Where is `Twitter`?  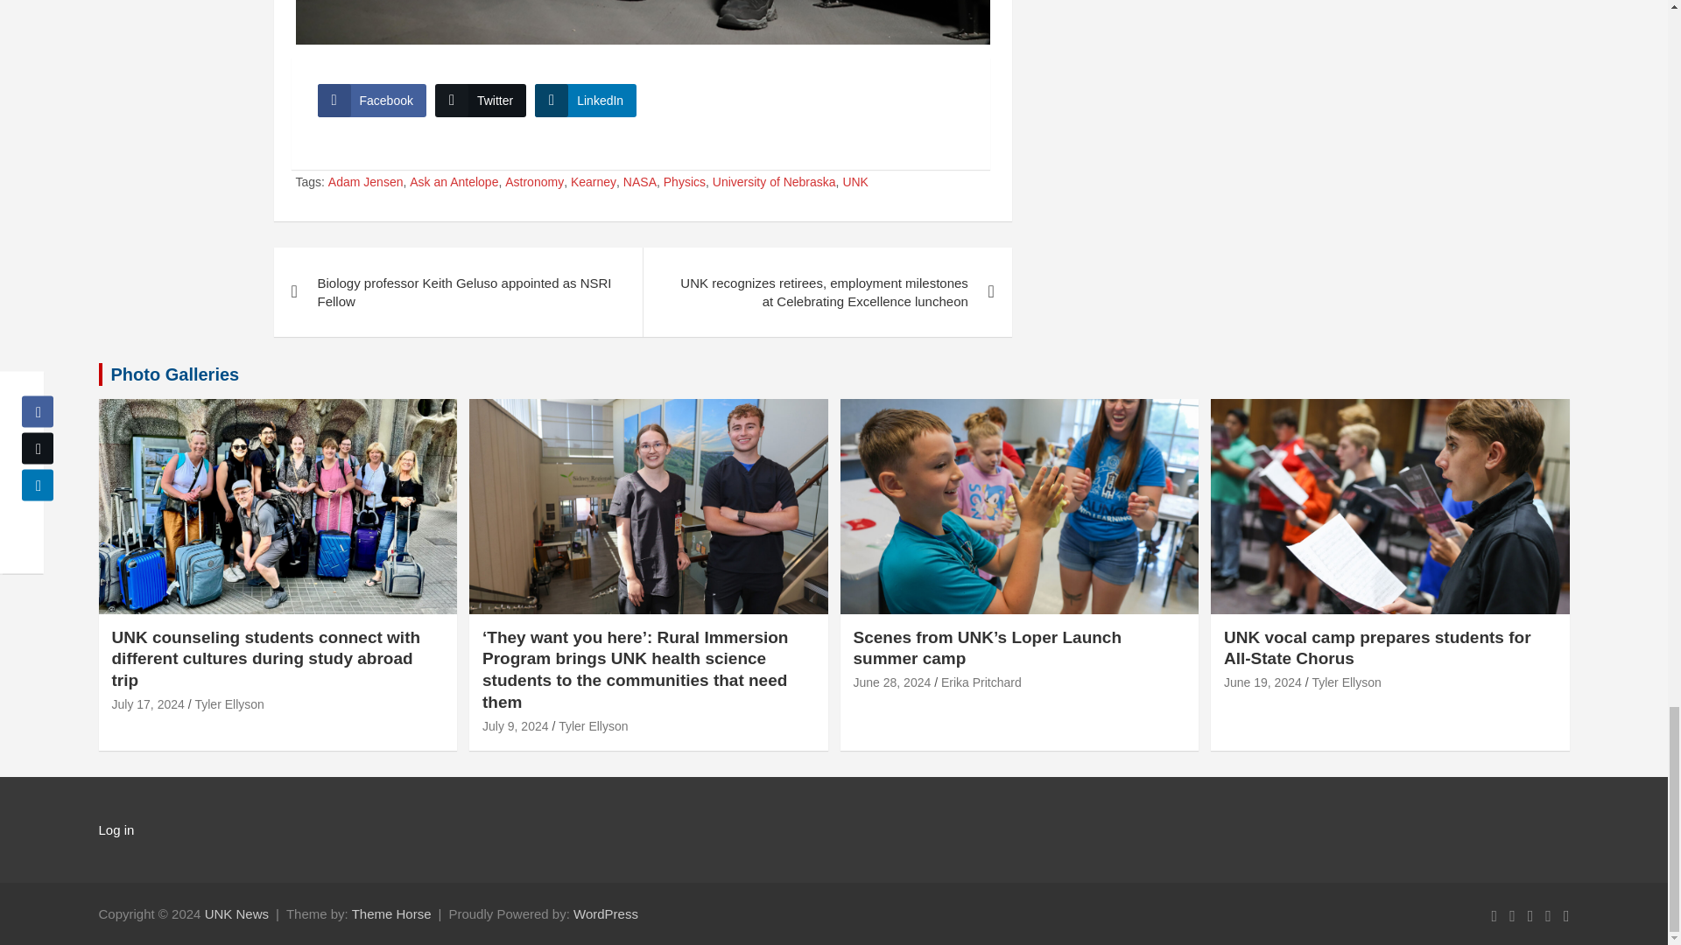 Twitter is located at coordinates (480, 100).